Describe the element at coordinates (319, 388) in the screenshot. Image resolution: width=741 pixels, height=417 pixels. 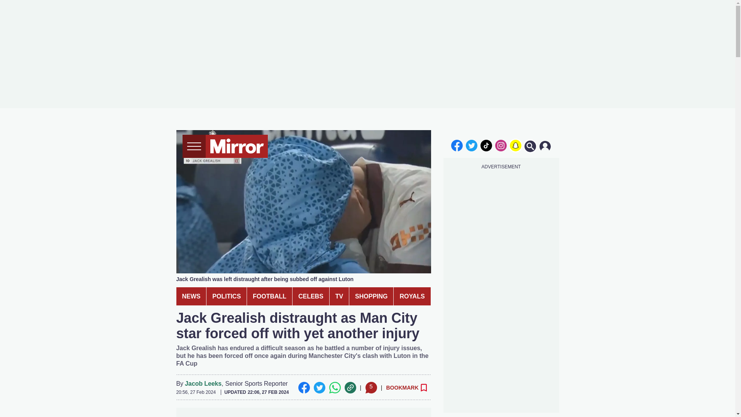
I see `Twitter` at that location.